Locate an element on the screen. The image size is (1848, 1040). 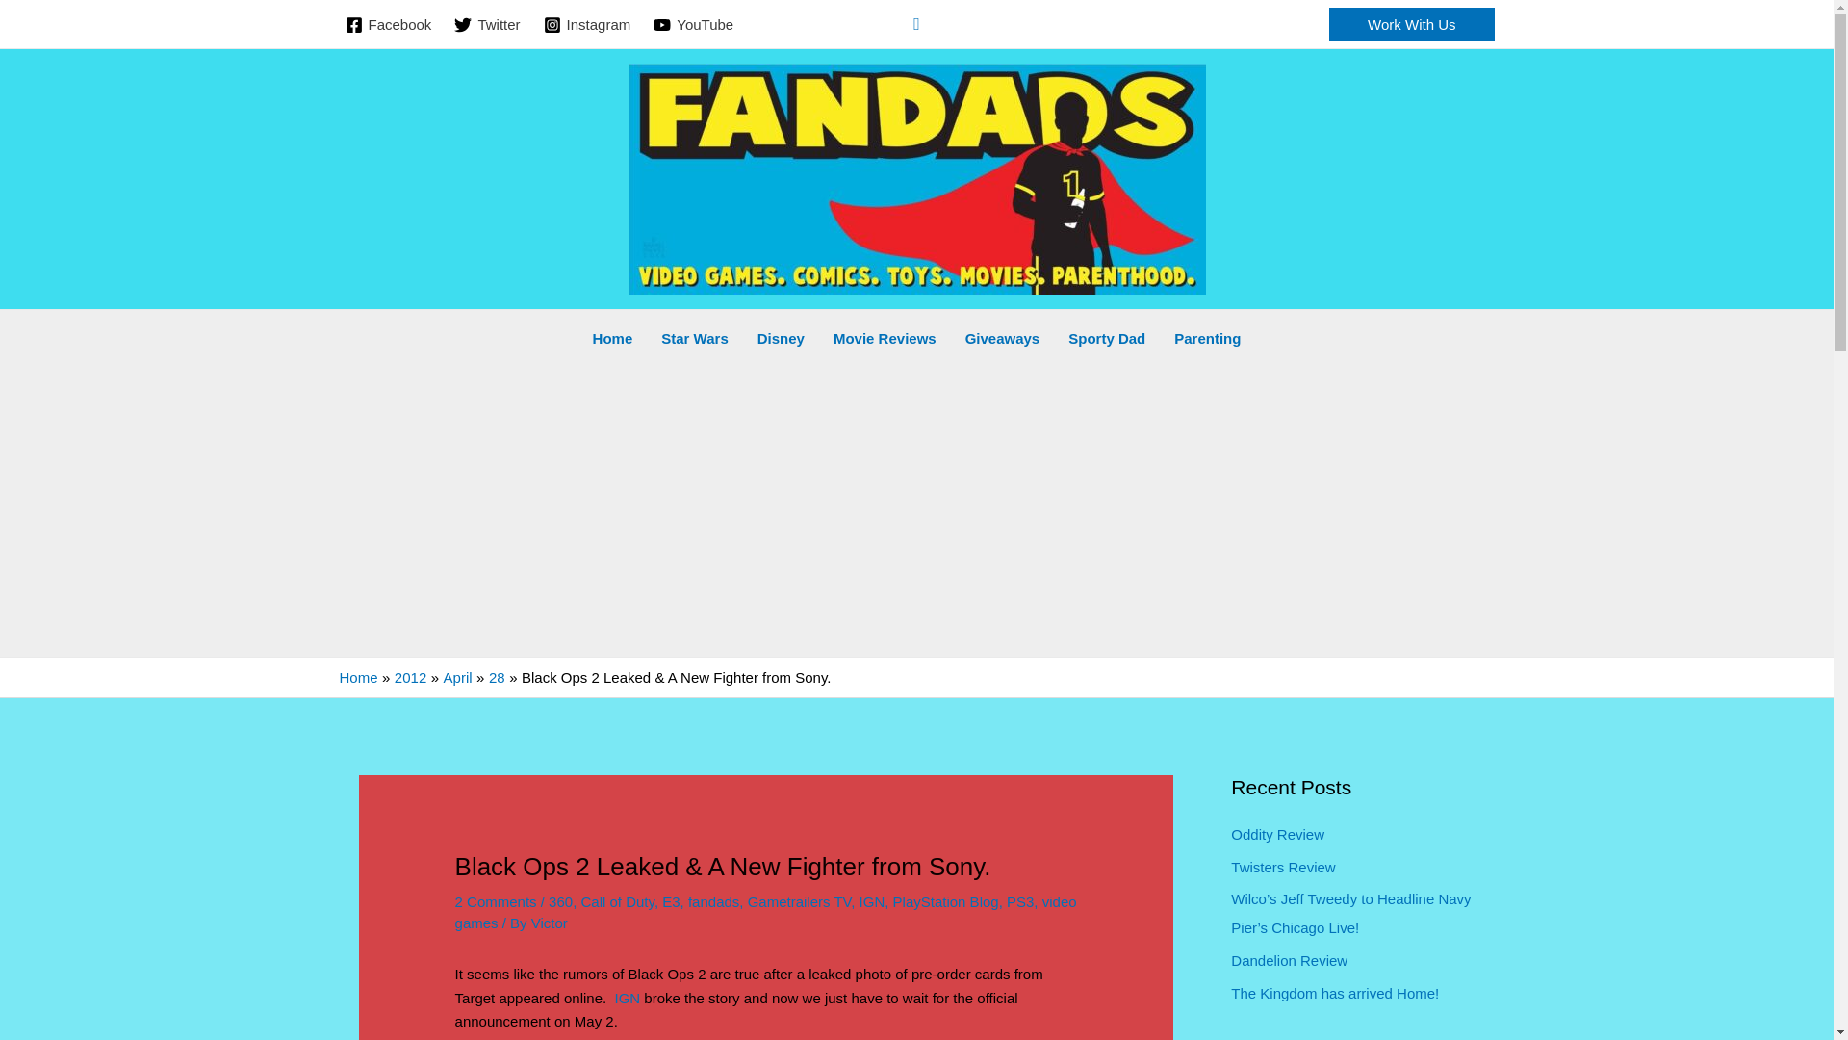
Call of Duty is located at coordinates (616, 901).